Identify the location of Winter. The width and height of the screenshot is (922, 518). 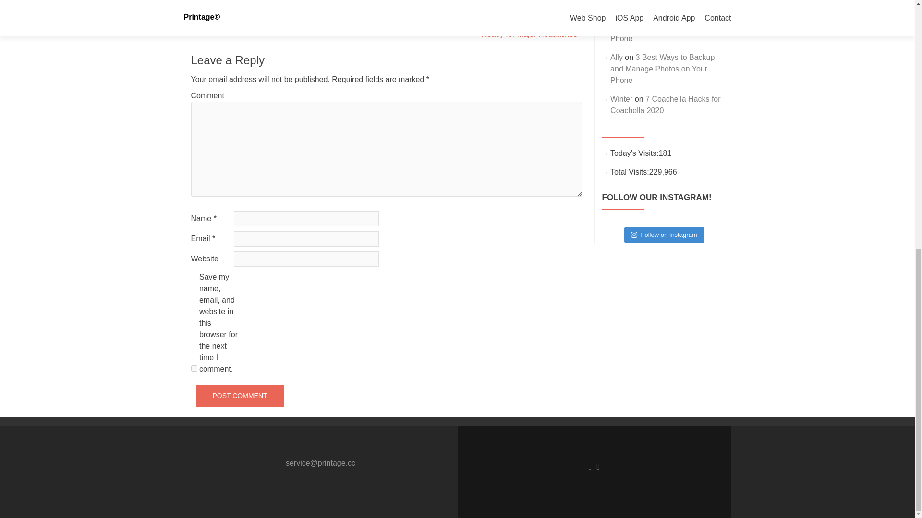
(621, 99).